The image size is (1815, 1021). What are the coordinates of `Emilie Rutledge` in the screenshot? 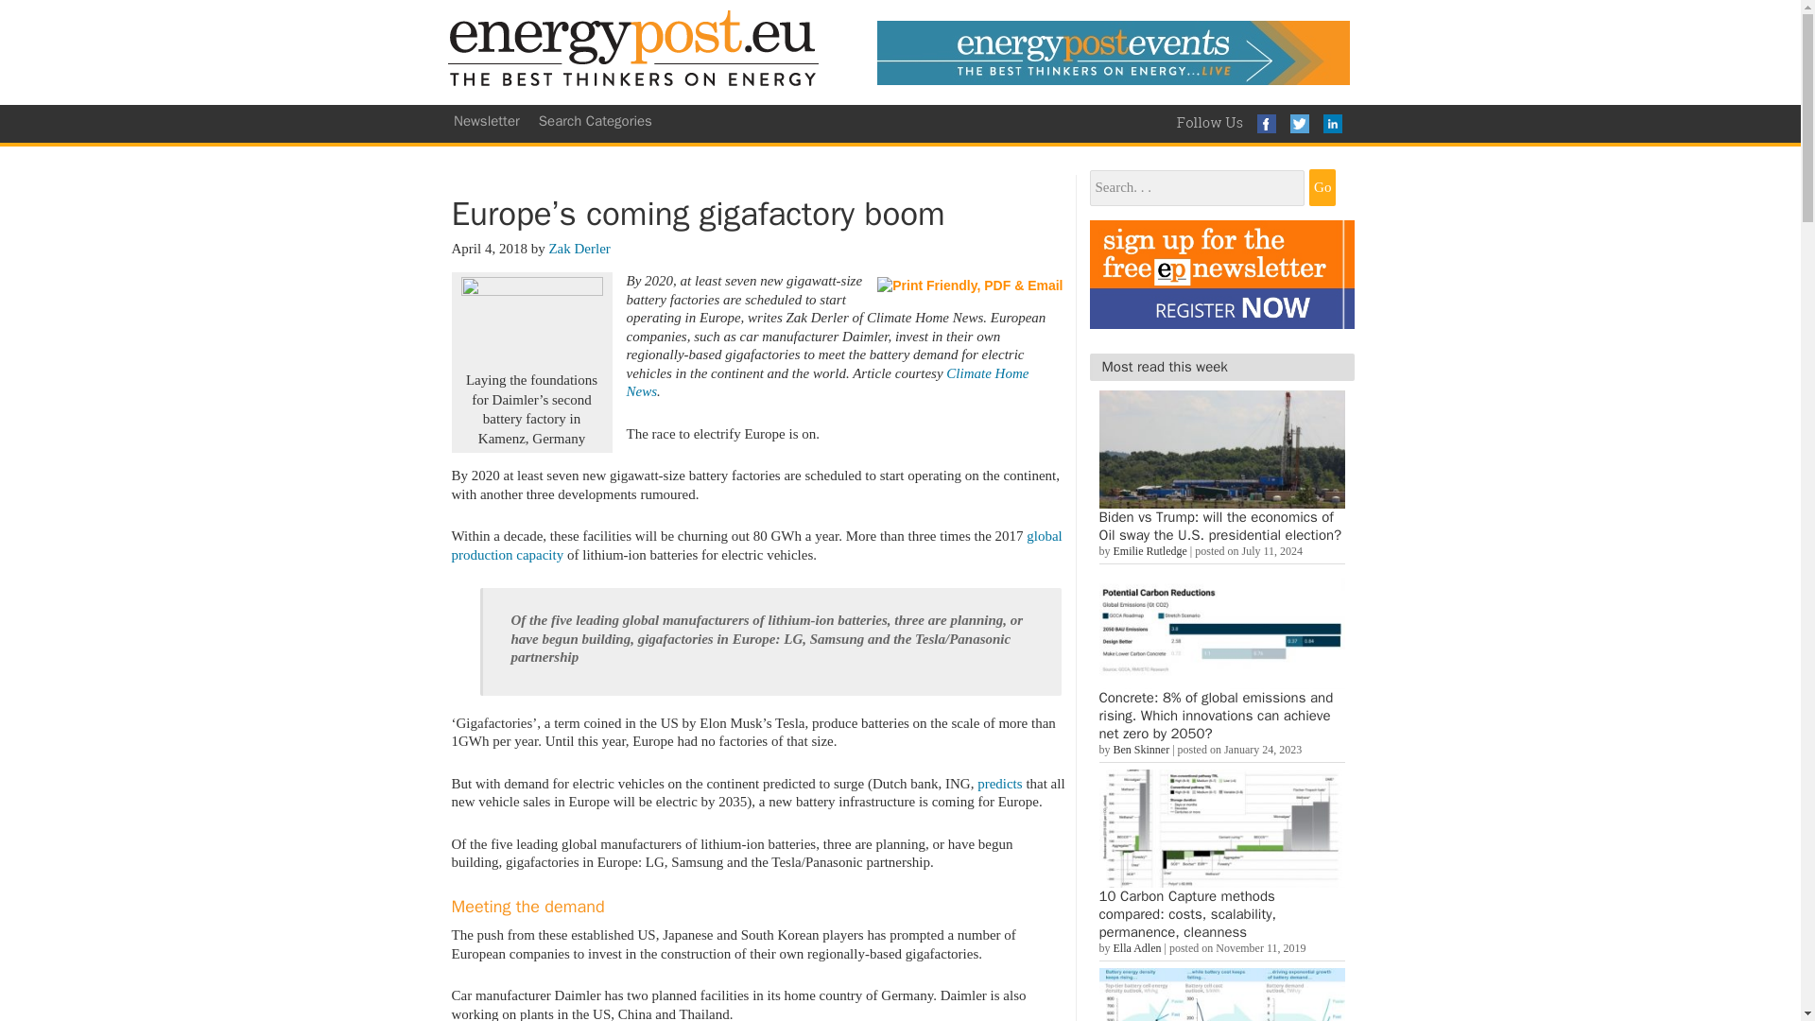 It's located at (1149, 550).